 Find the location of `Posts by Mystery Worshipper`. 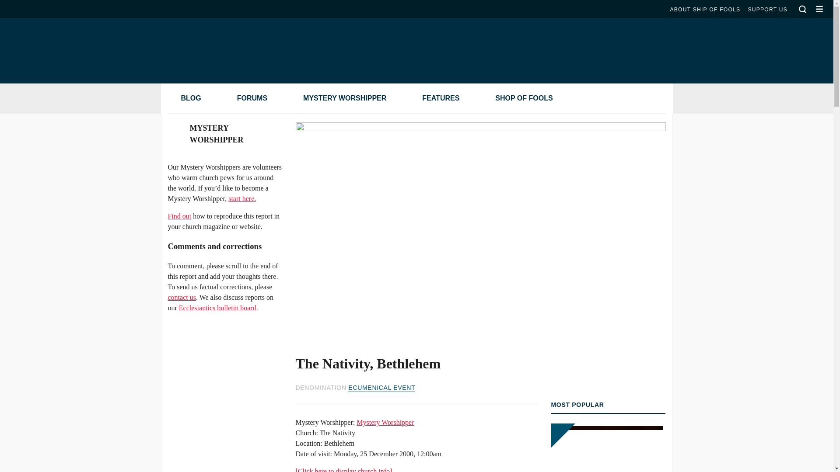

Posts by Mystery Worshipper is located at coordinates (385, 422).